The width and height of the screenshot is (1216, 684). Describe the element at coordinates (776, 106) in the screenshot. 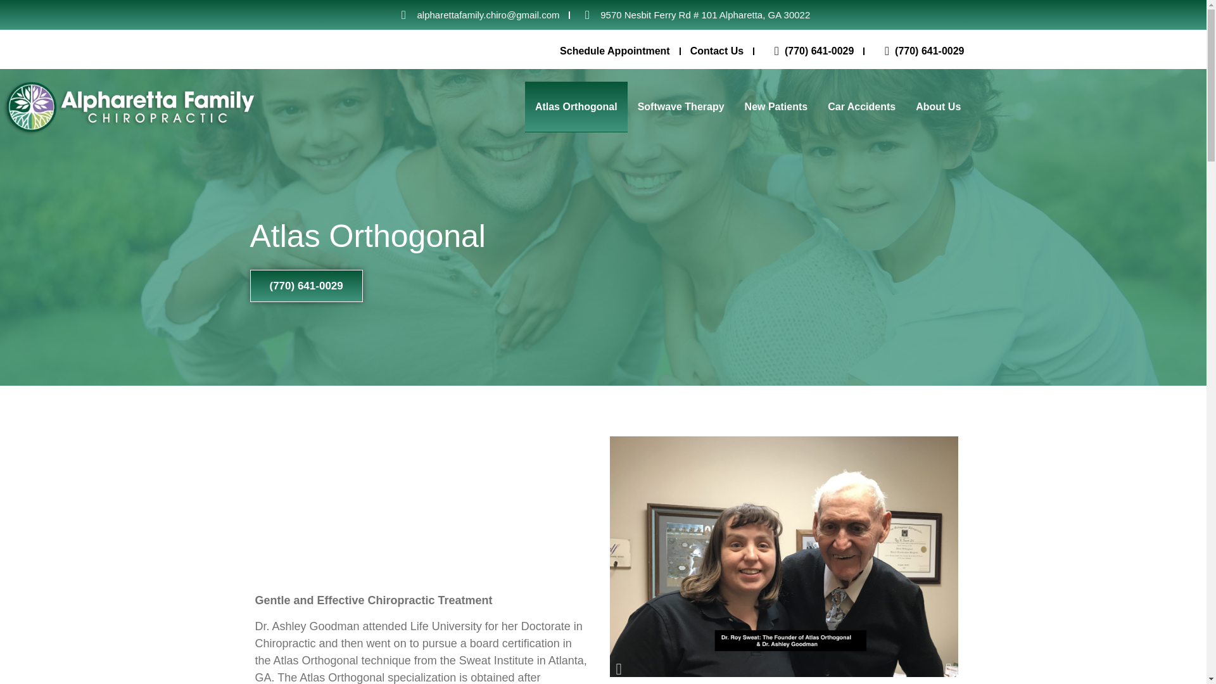

I see `New Patients` at that location.